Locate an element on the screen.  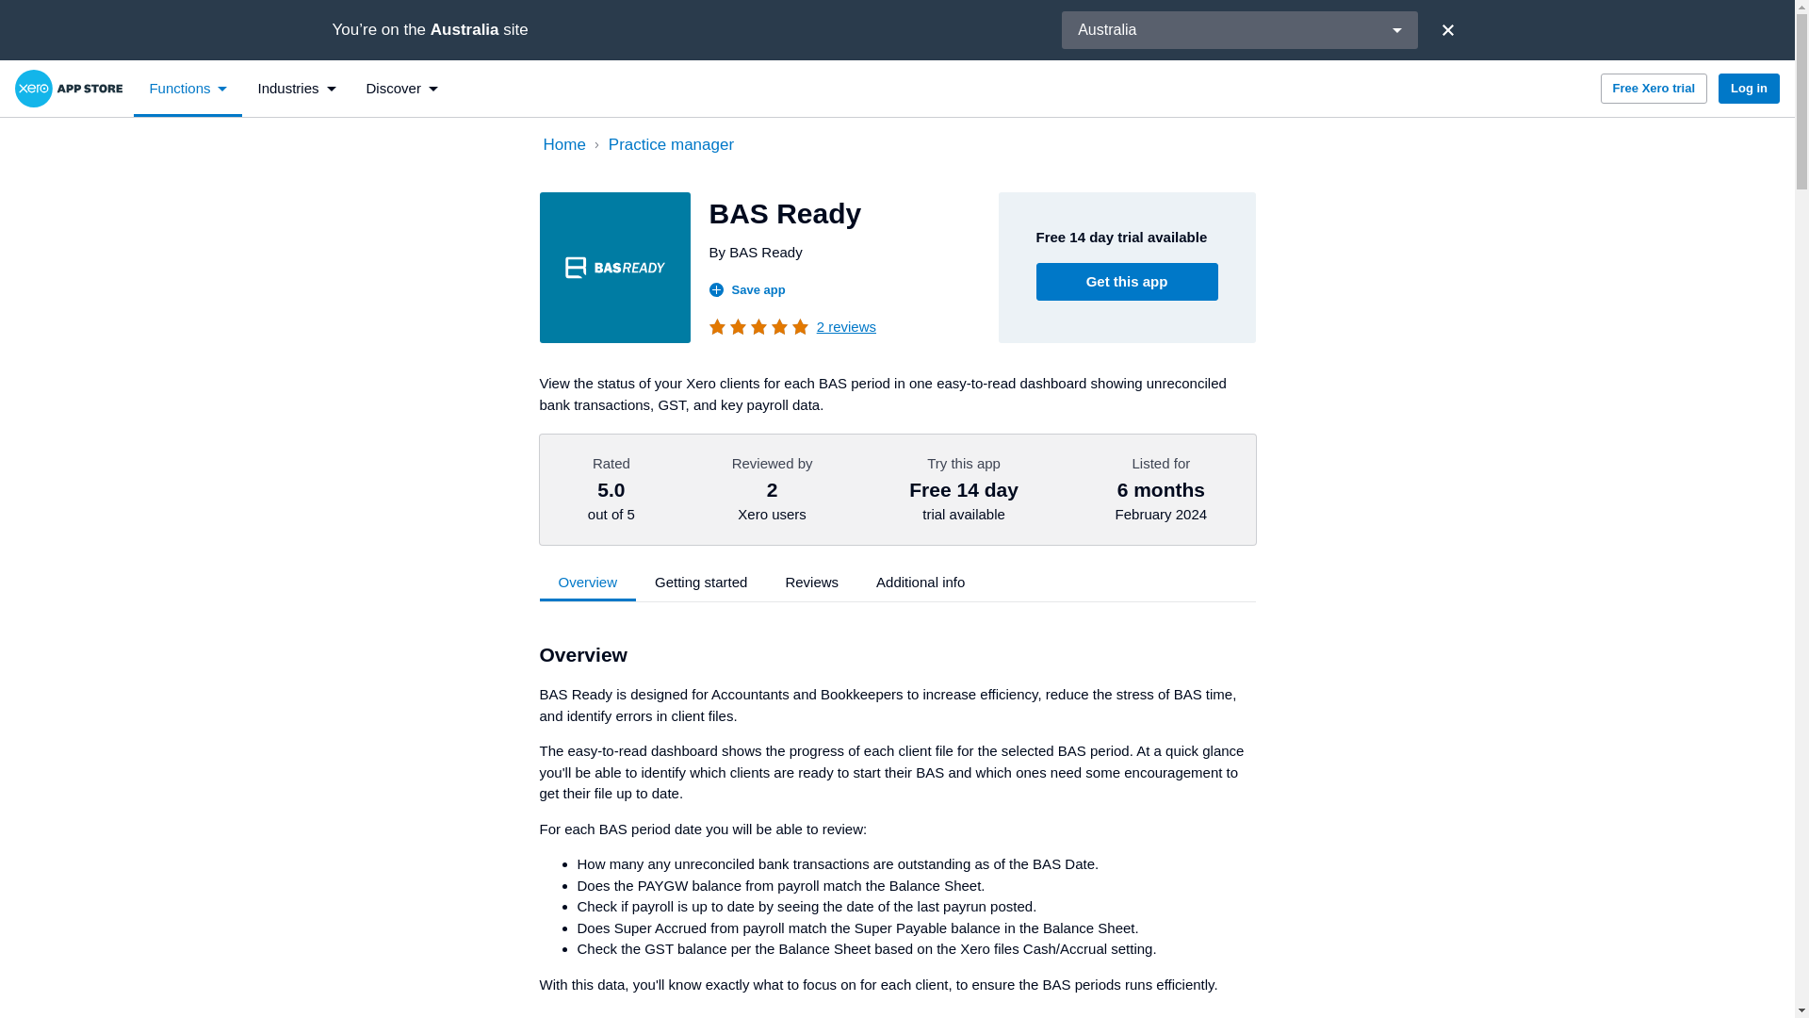
Additional info is located at coordinates (921, 583).